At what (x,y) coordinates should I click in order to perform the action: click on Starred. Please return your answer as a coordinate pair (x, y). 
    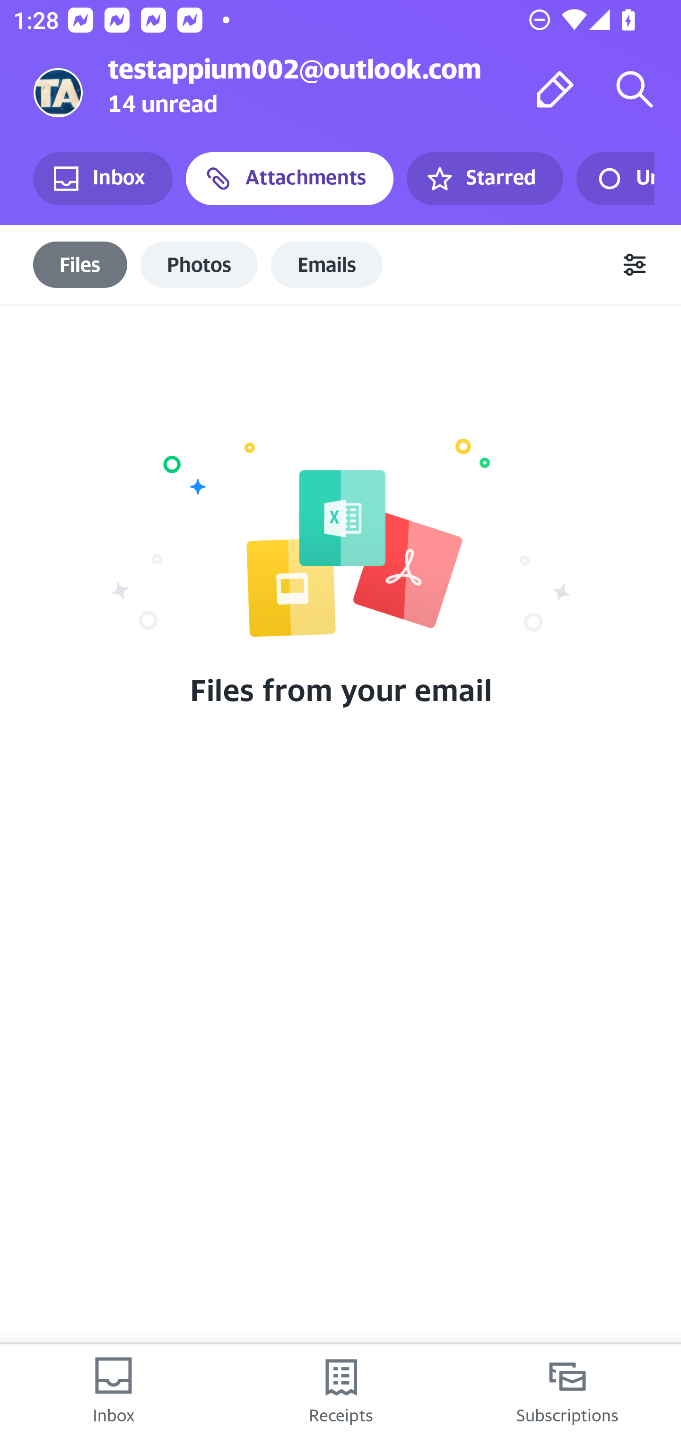
    Looking at the image, I should click on (484, 179).